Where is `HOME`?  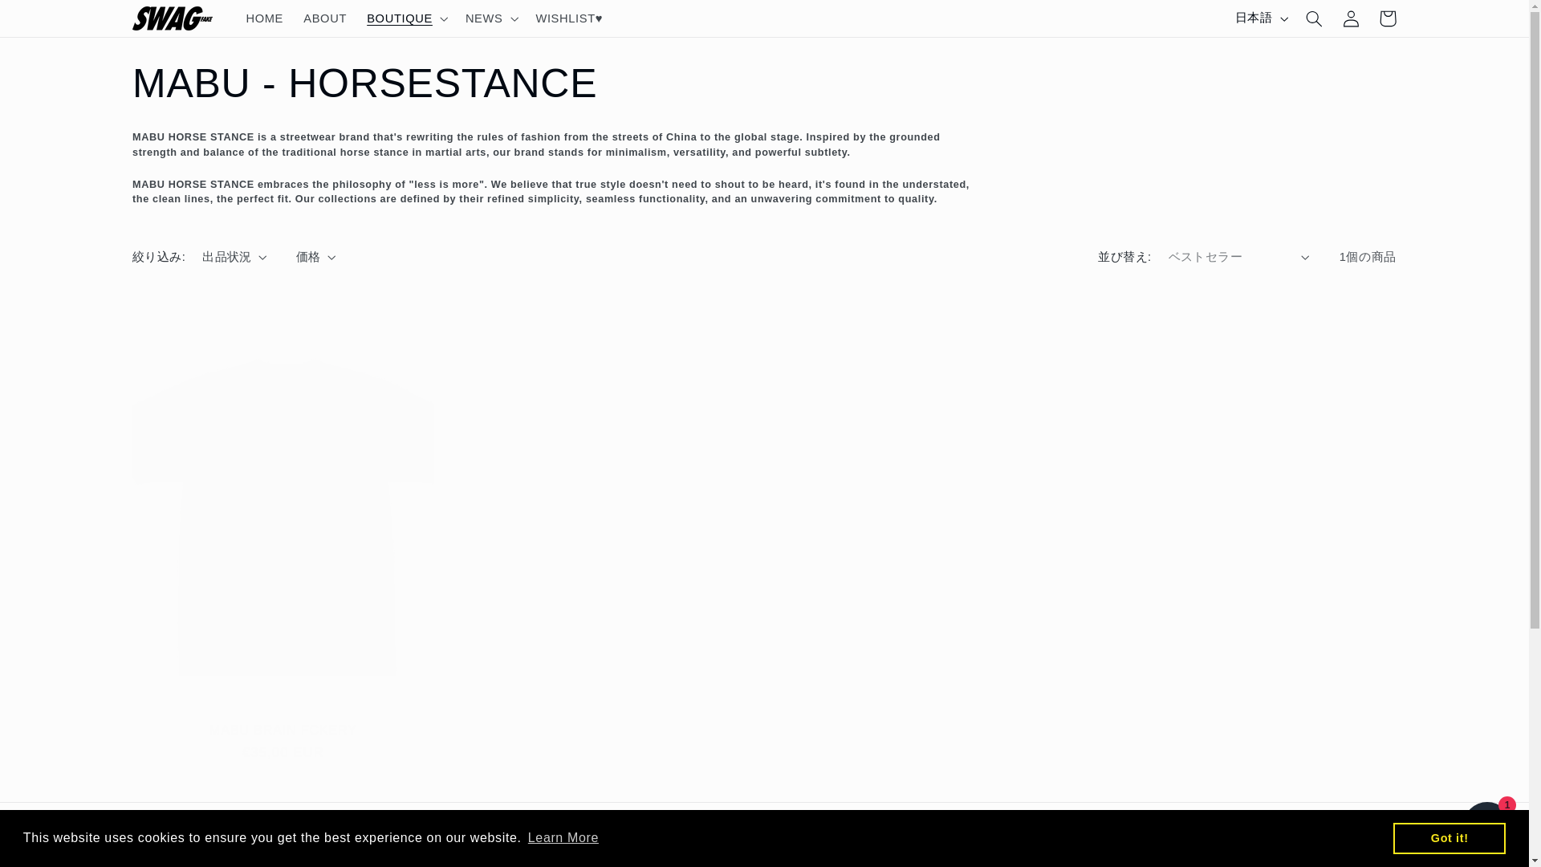 HOME is located at coordinates (265, 18).